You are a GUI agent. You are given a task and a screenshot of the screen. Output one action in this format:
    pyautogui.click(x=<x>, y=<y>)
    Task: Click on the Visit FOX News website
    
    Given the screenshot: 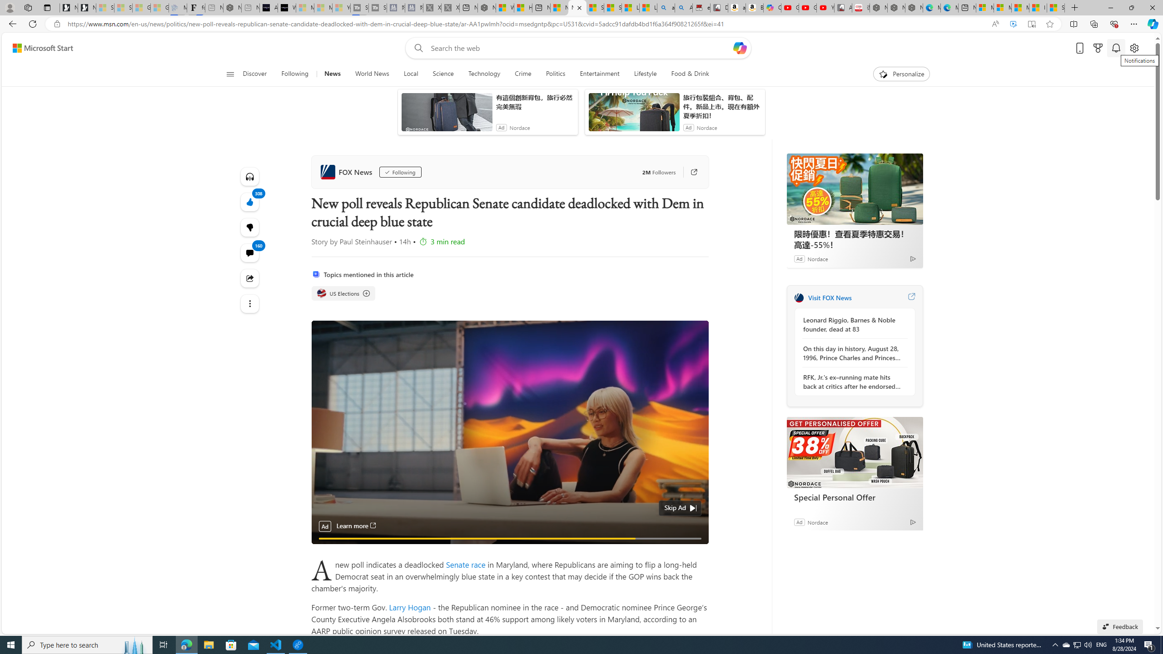 What is the action you would take?
    pyautogui.click(x=911, y=297)
    